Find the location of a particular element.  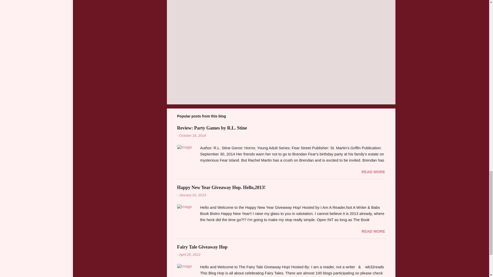

October 16, 2014 is located at coordinates (193, 135).